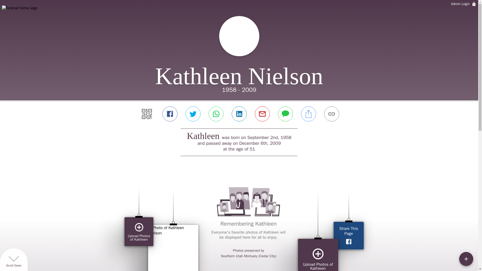 The image size is (482, 271). I want to click on Share This Page, so click(348, 235).